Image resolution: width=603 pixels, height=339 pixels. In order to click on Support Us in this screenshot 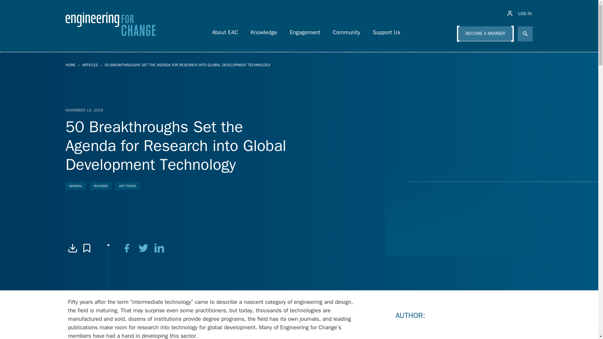, I will do `click(386, 30)`.